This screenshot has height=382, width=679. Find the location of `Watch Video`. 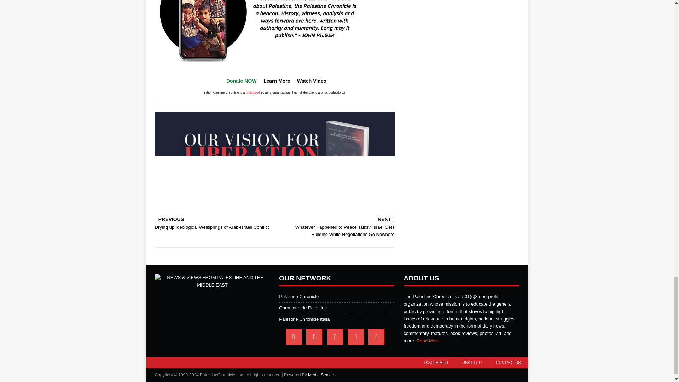

Watch Video is located at coordinates (312, 81).